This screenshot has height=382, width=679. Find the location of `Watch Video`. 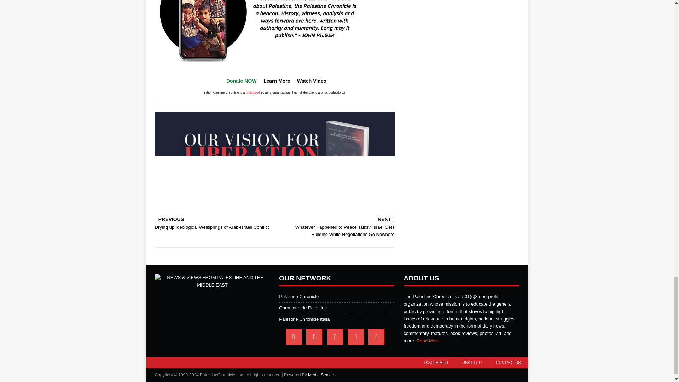

Watch Video is located at coordinates (312, 81).